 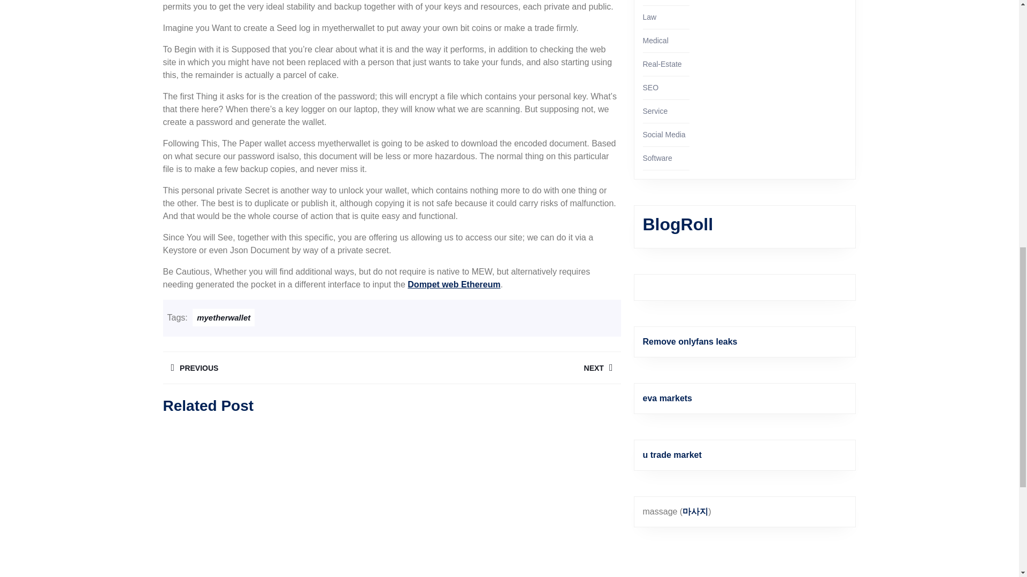 What do you see at coordinates (224, 317) in the screenshot?
I see `myetherwallet` at bounding box center [224, 317].